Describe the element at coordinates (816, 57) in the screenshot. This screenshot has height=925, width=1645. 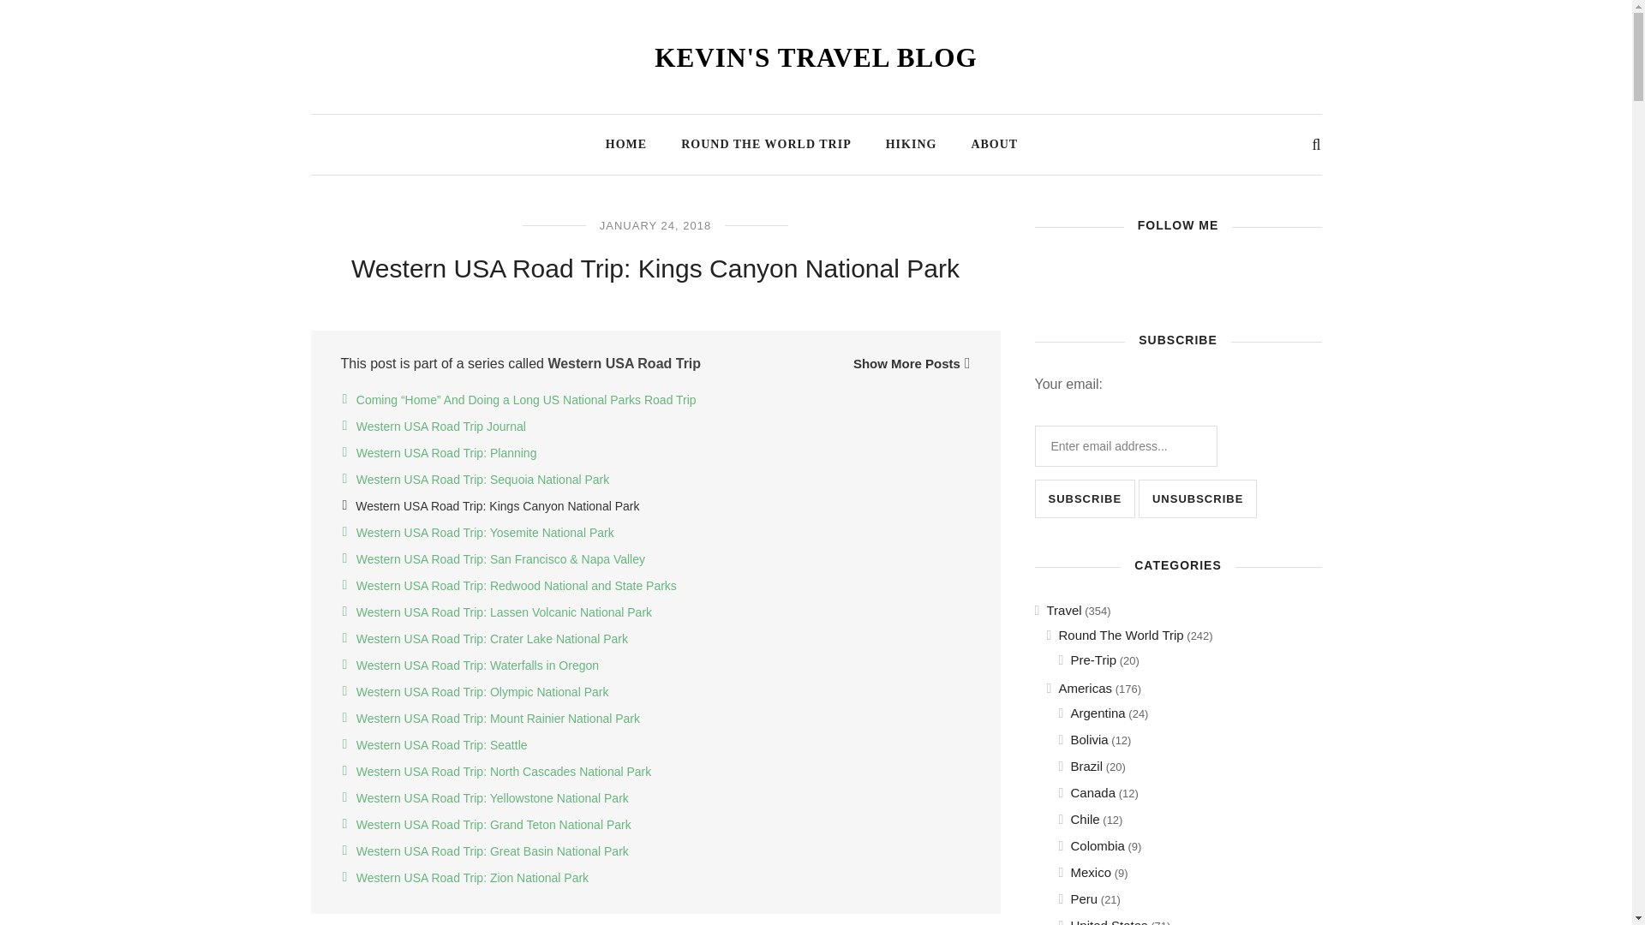
I see `KEVIN'S TRAVEL BLOG` at that location.